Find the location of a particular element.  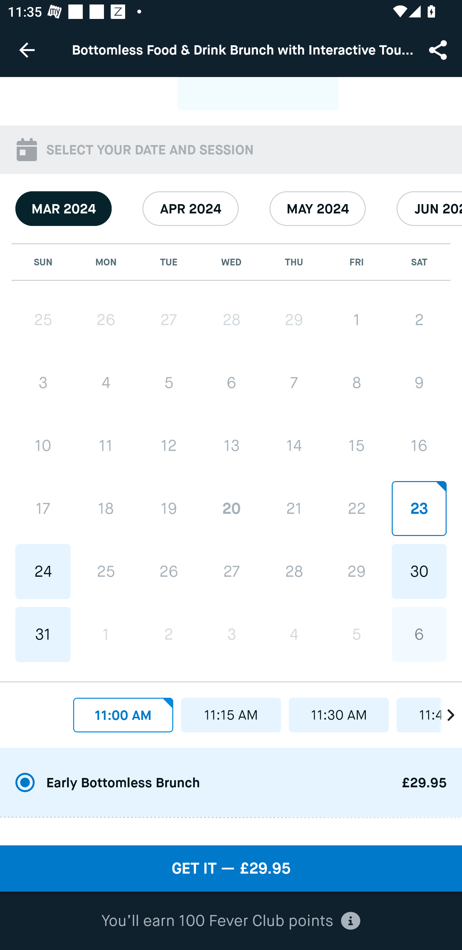

8 is located at coordinates (356, 383).